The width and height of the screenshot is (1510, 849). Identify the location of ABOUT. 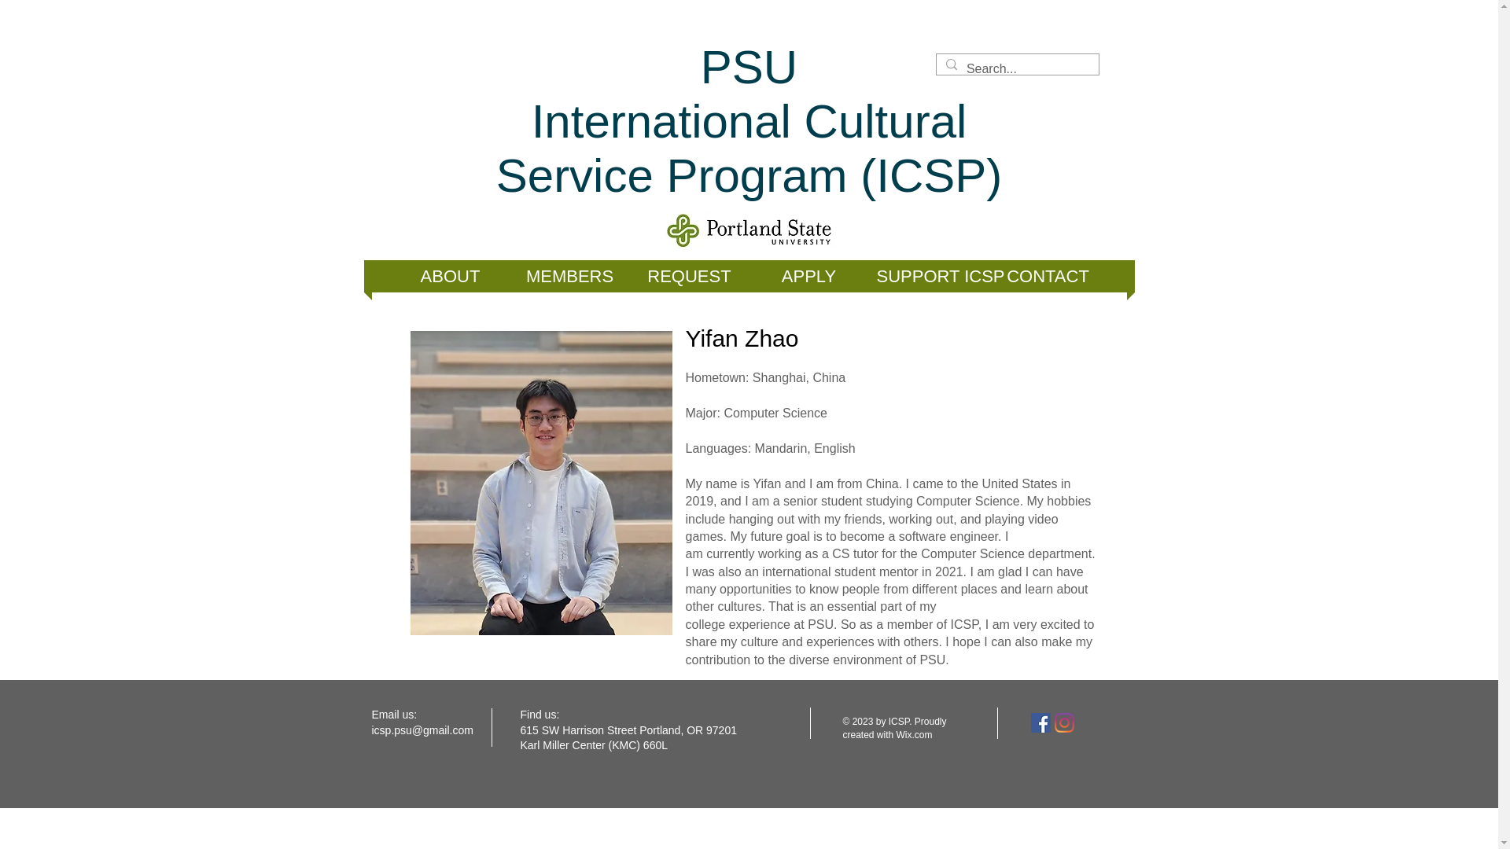
(450, 275).